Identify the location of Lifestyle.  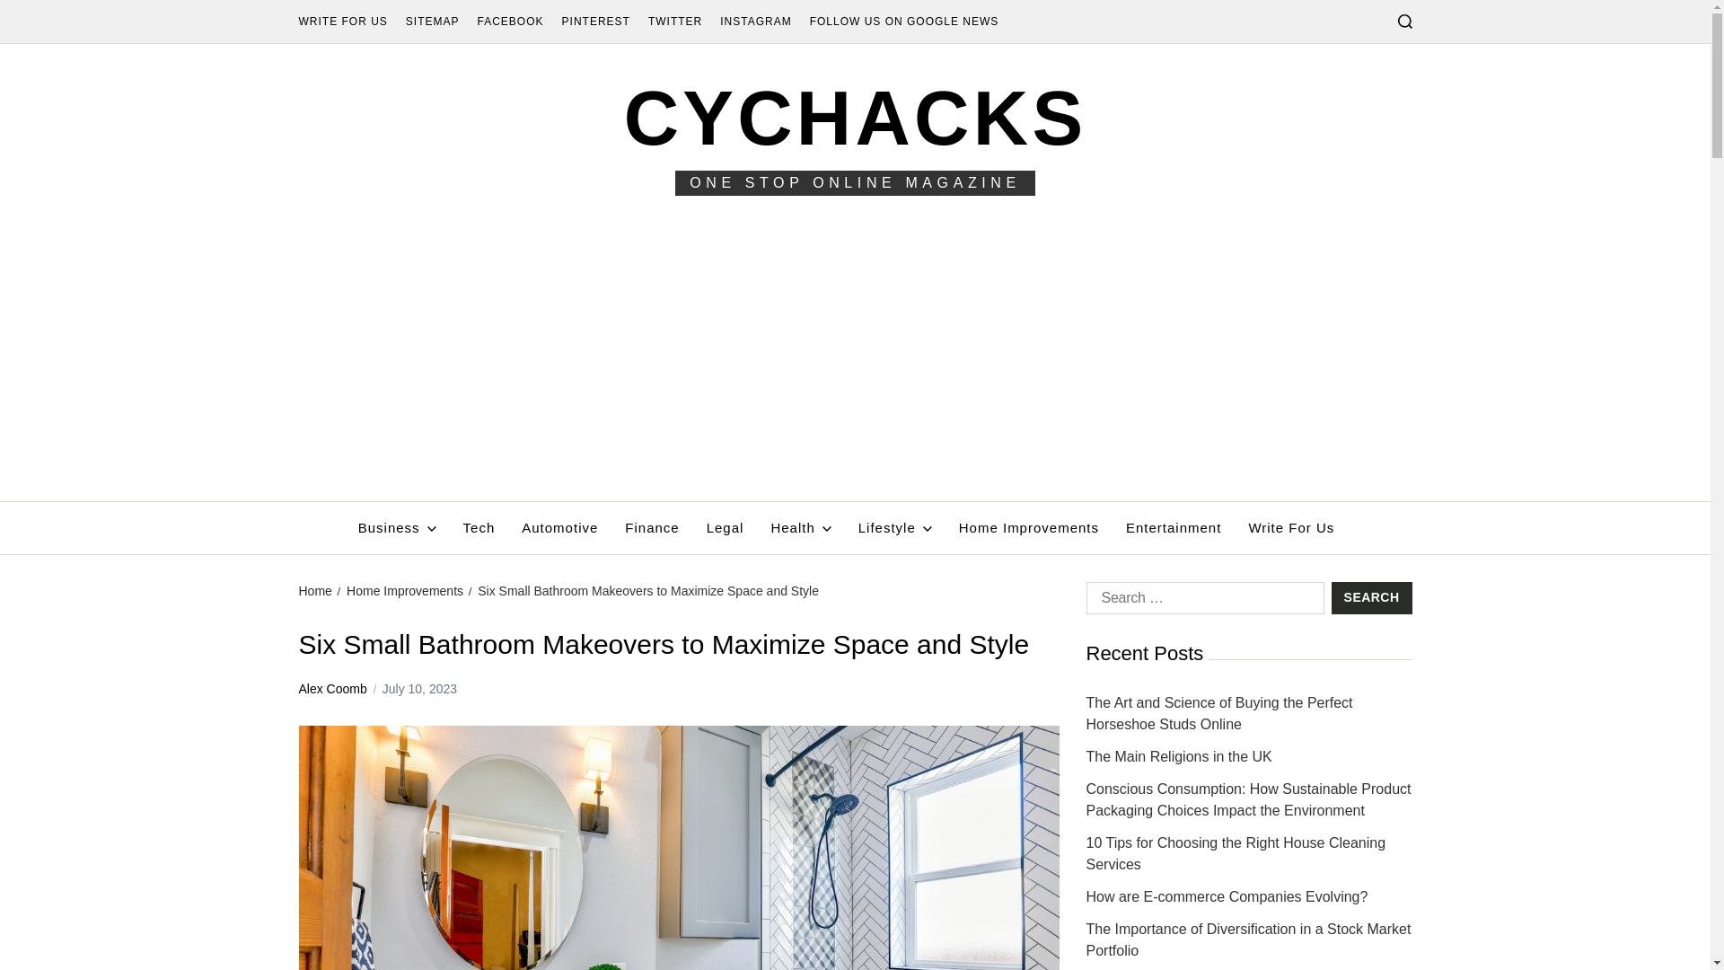
(895, 528).